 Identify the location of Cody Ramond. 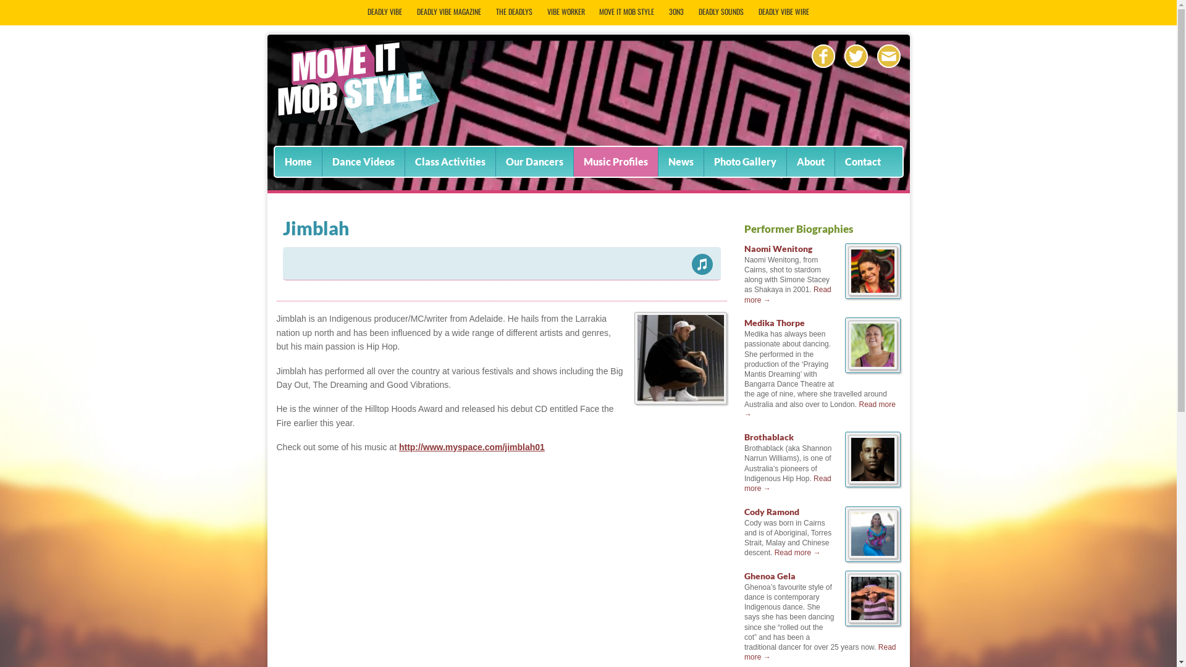
(772, 511).